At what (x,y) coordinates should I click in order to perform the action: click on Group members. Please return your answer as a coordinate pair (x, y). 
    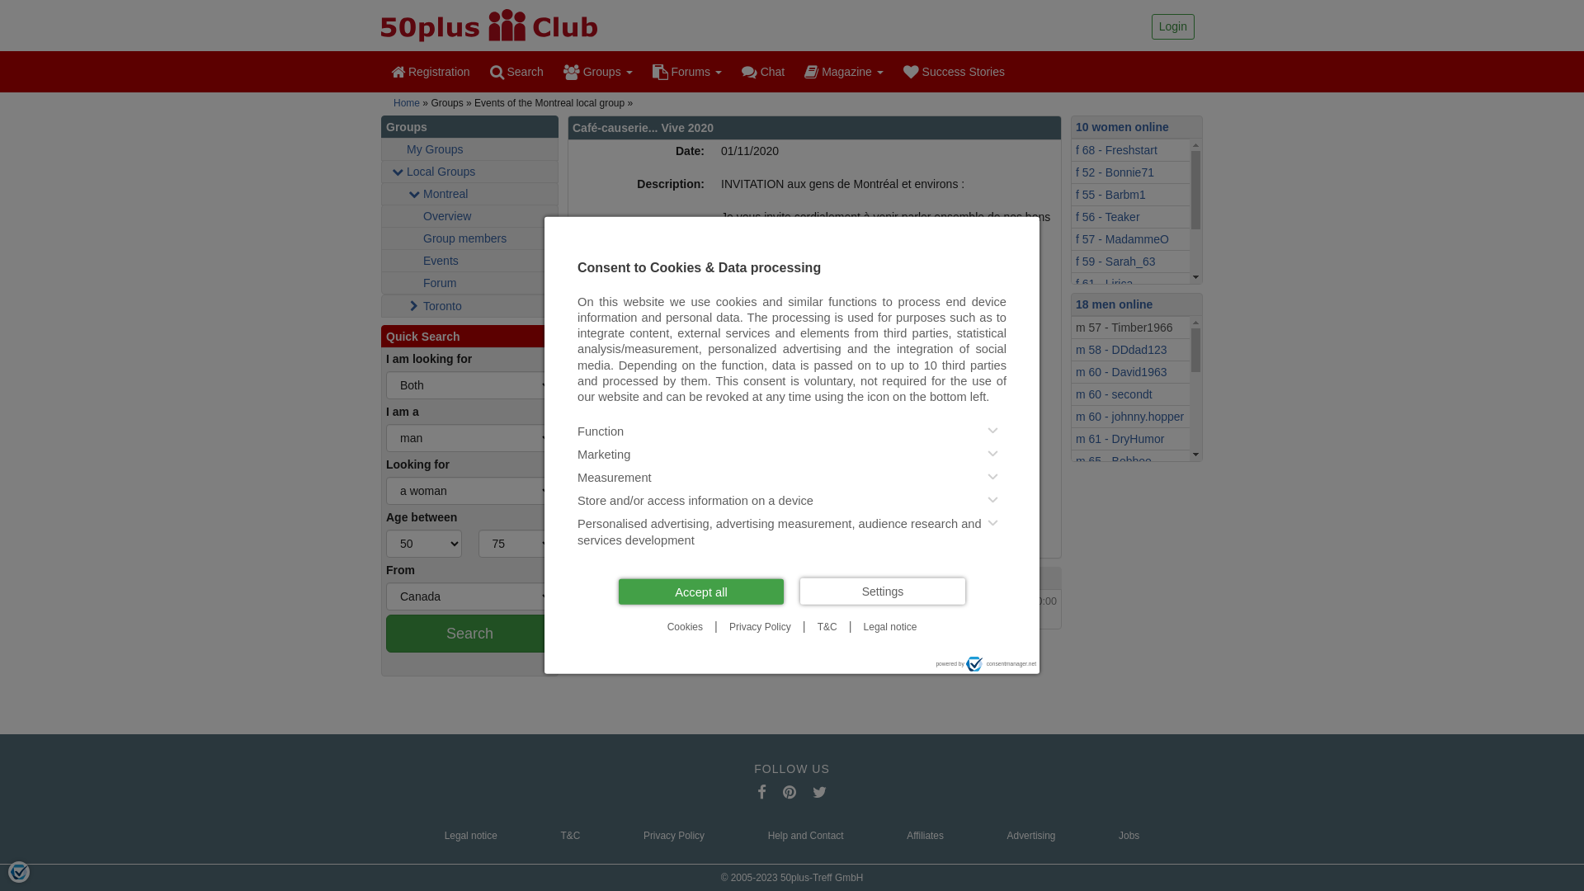
    Looking at the image, I should click on (470, 238).